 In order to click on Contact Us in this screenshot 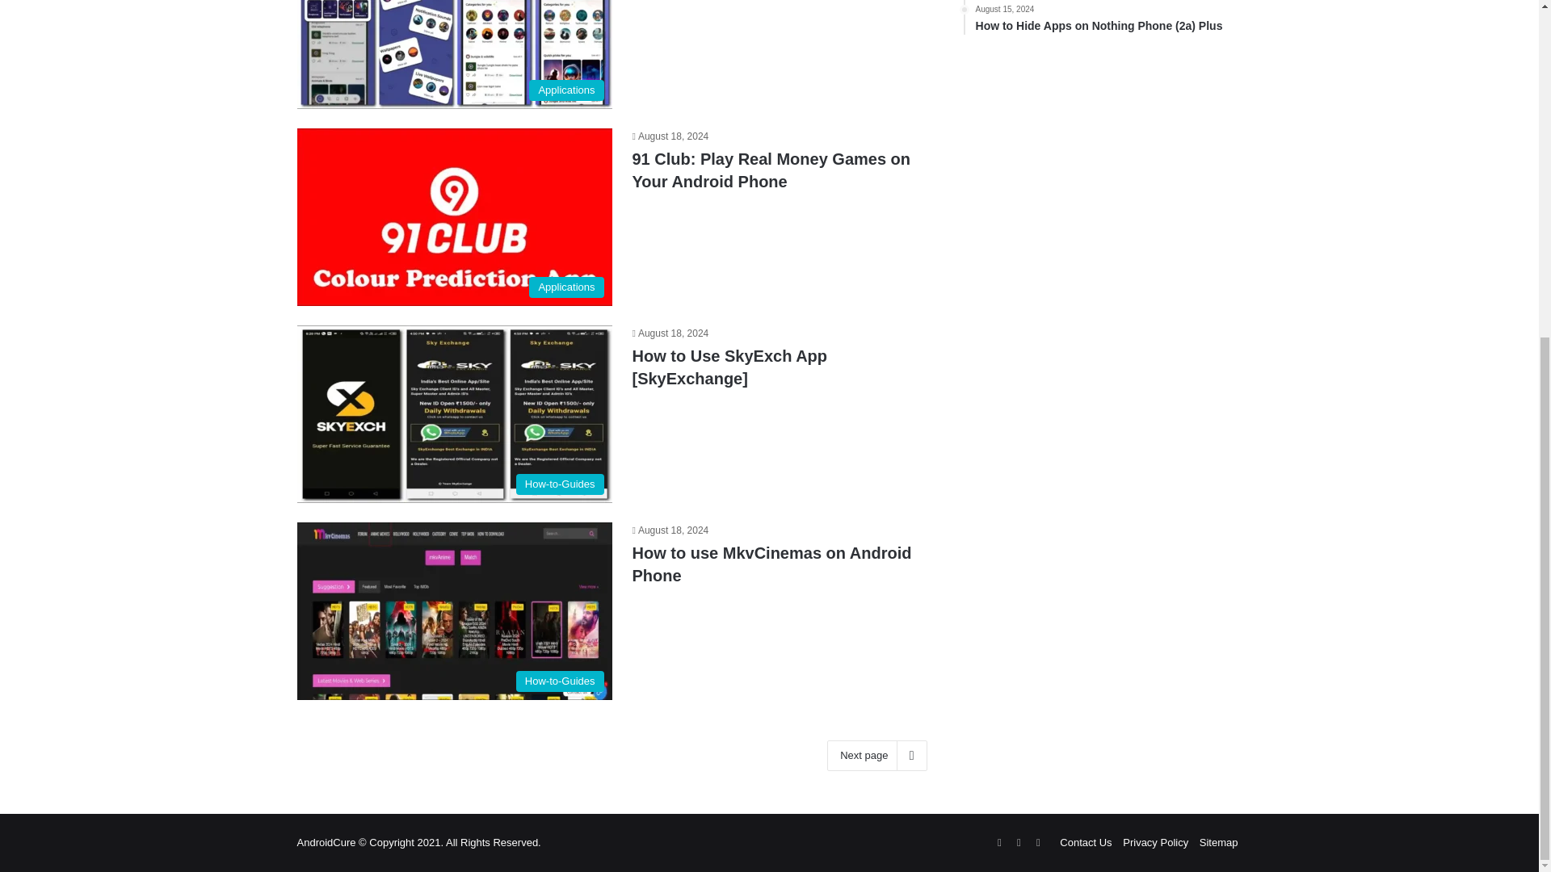, I will do `click(1086, 841)`.